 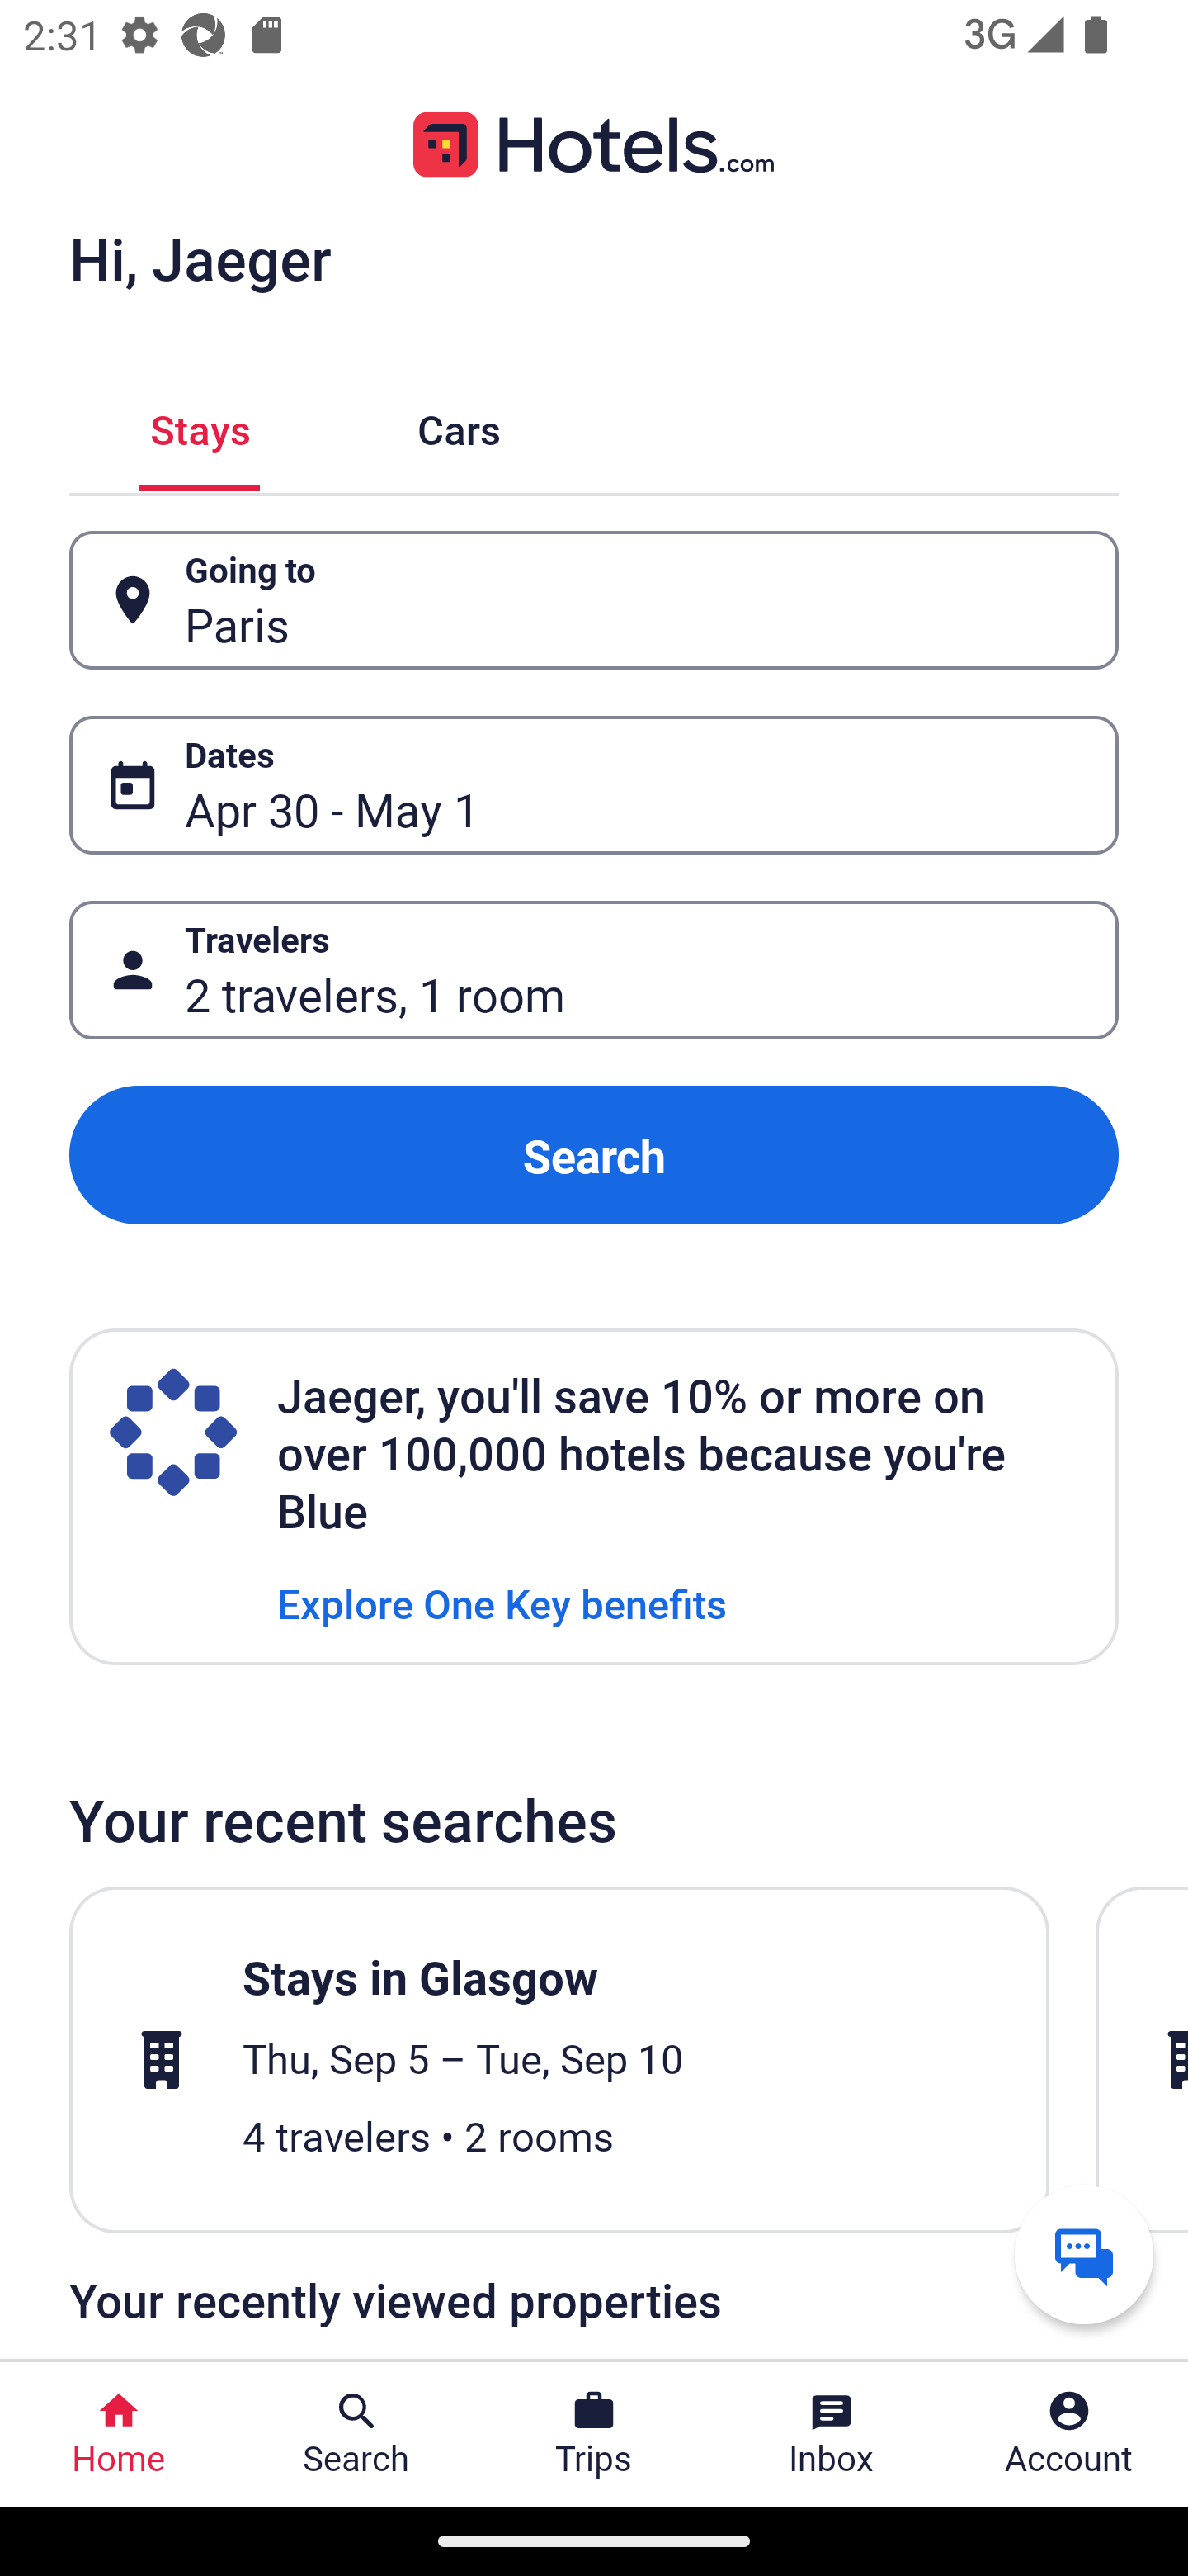 What do you see at coordinates (594, 785) in the screenshot?
I see `Dates Button Apr 30 - May 1` at bounding box center [594, 785].